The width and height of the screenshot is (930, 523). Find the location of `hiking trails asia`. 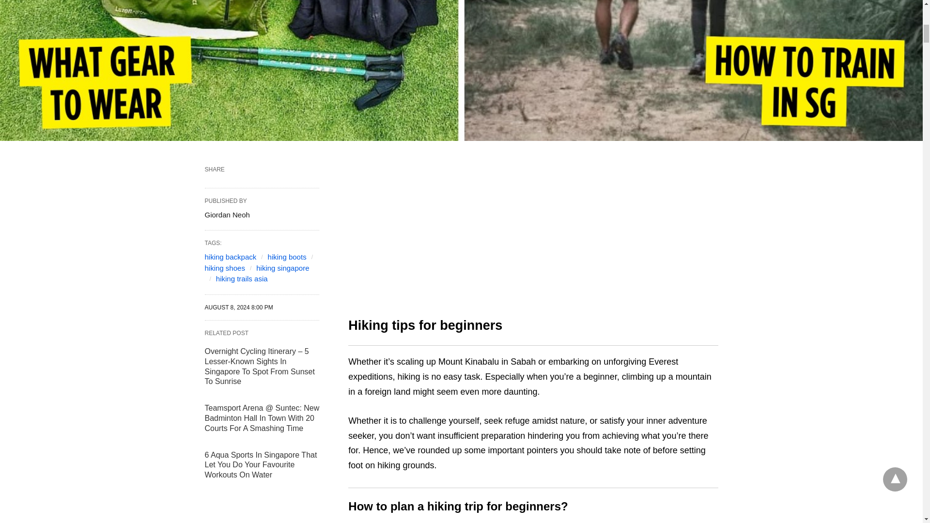

hiking trails asia is located at coordinates (241, 279).